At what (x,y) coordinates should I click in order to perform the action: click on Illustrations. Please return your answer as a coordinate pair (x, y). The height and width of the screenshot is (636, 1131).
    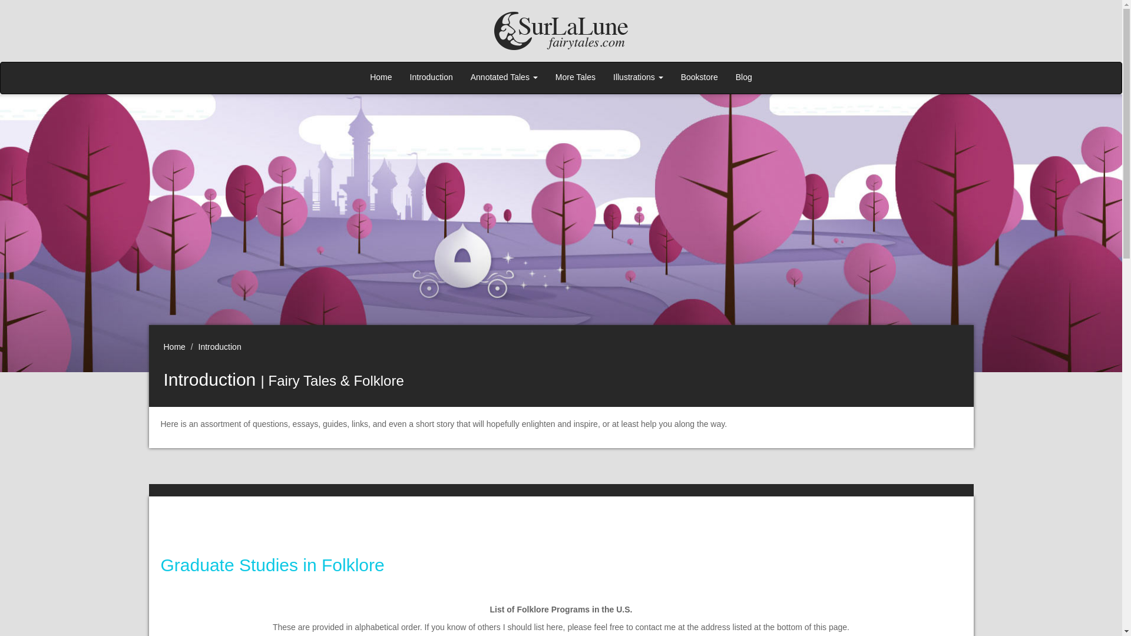
    Looking at the image, I should click on (637, 78).